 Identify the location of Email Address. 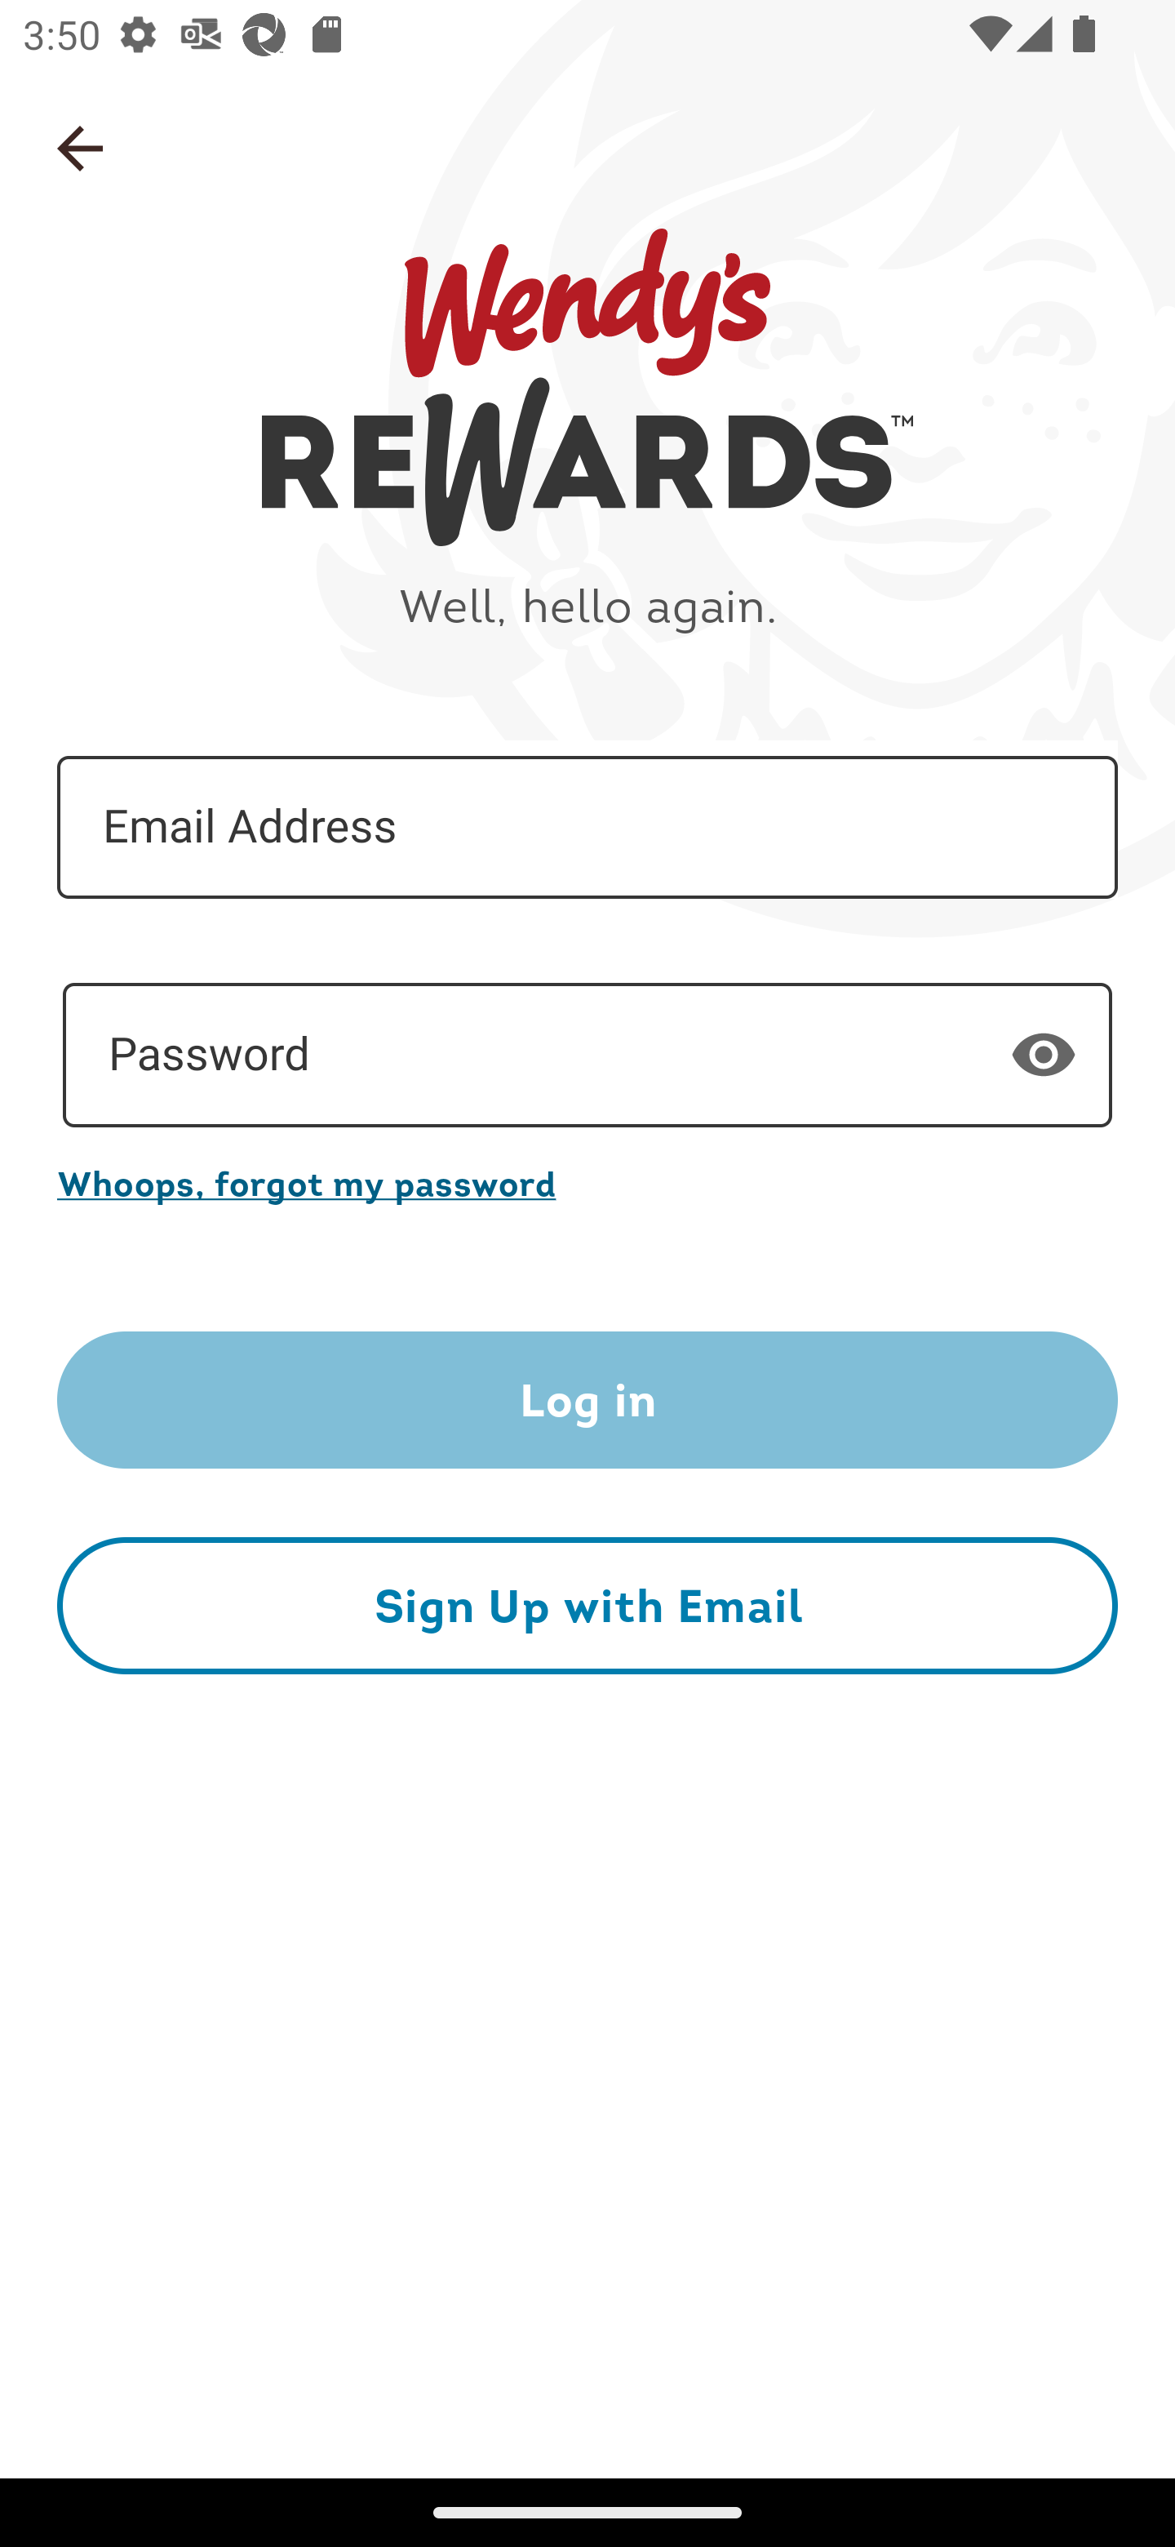
(587, 828).